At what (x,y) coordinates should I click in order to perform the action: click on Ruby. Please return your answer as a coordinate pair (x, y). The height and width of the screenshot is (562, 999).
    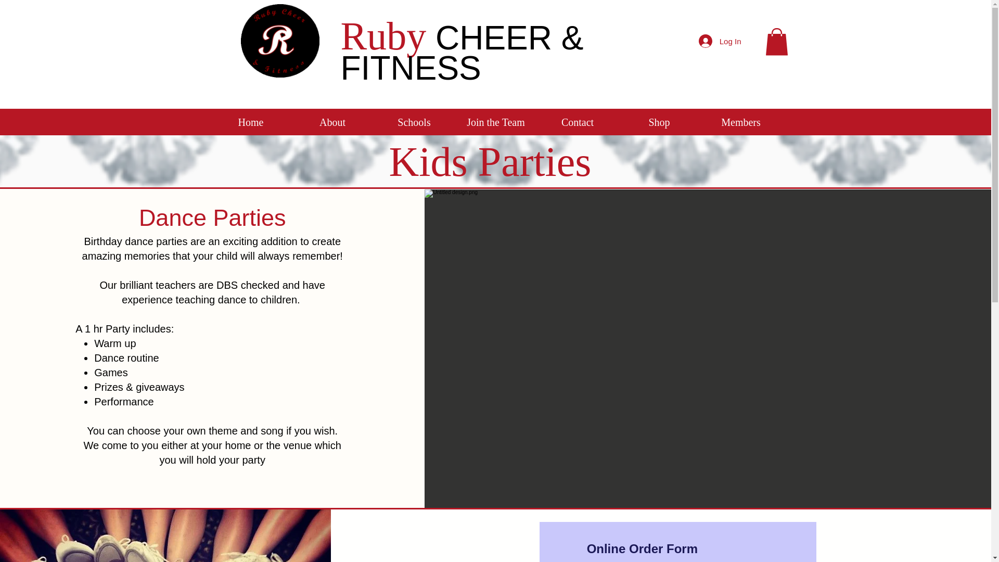
    Looking at the image, I should click on (383, 36).